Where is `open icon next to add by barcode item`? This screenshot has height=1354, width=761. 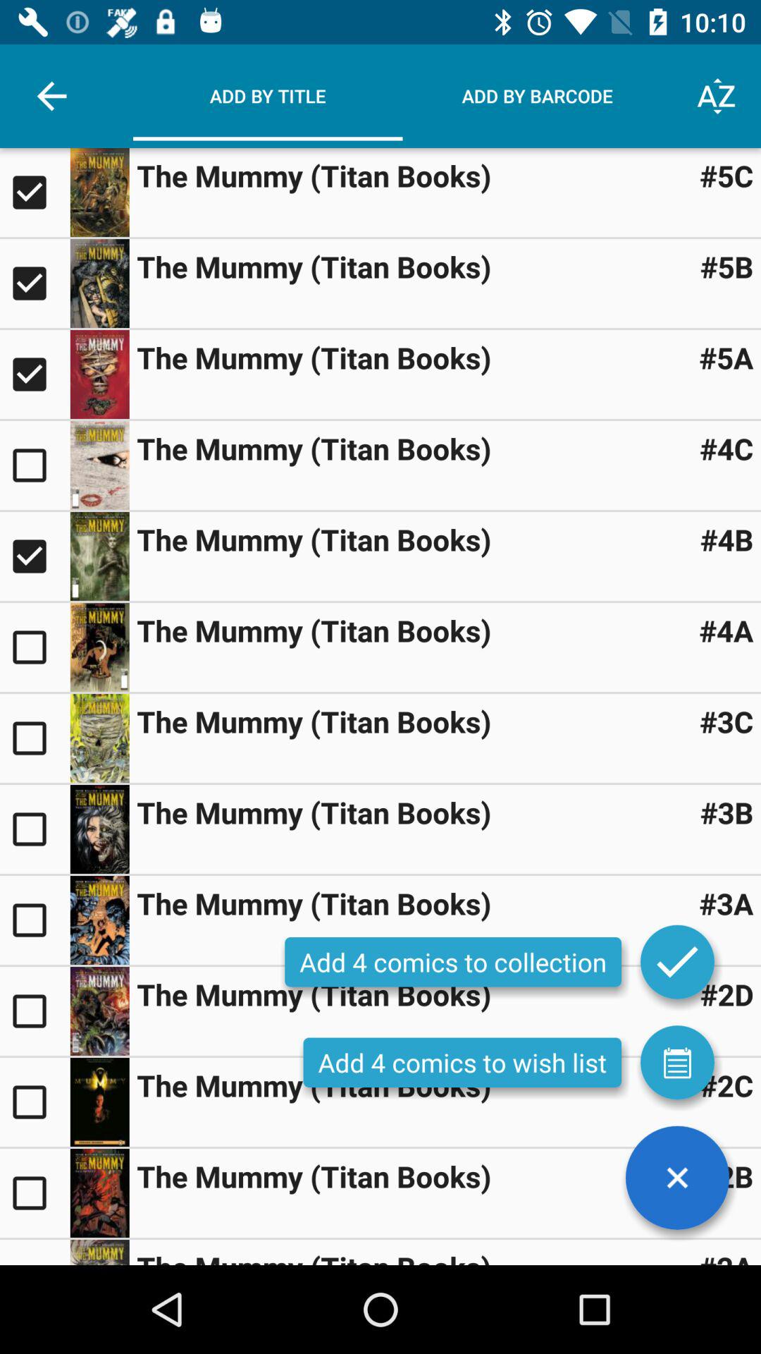
open icon next to add by barcode item is located at coordinates (716, 96).